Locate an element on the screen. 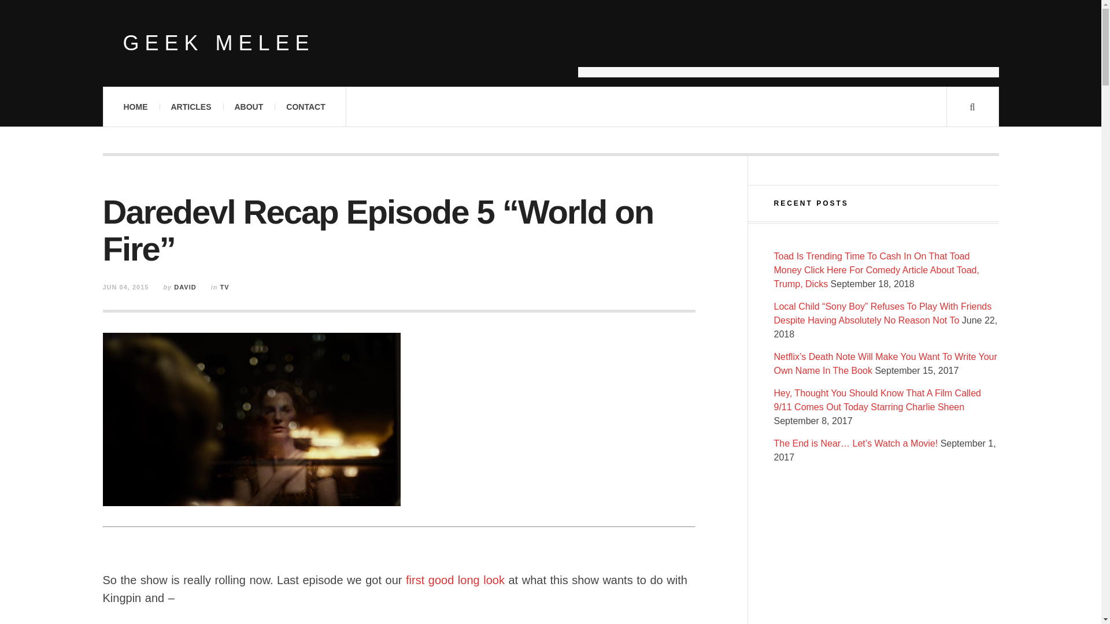 The width and height of the screenshot is (1110, 624). HOME is located at coordinates (135, 107).